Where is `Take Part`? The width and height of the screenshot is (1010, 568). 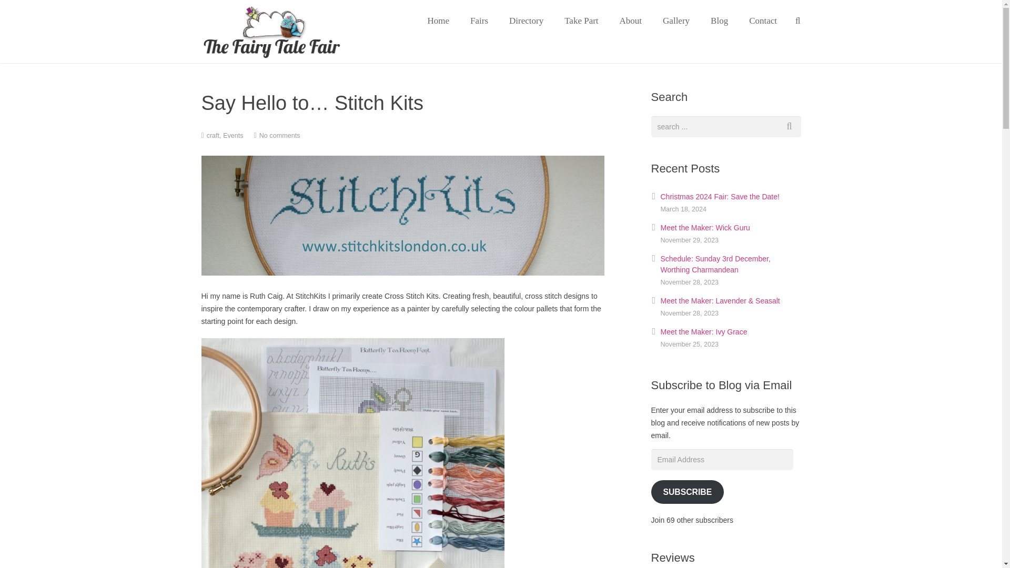
Take Part is located at coordinates (581, 21).